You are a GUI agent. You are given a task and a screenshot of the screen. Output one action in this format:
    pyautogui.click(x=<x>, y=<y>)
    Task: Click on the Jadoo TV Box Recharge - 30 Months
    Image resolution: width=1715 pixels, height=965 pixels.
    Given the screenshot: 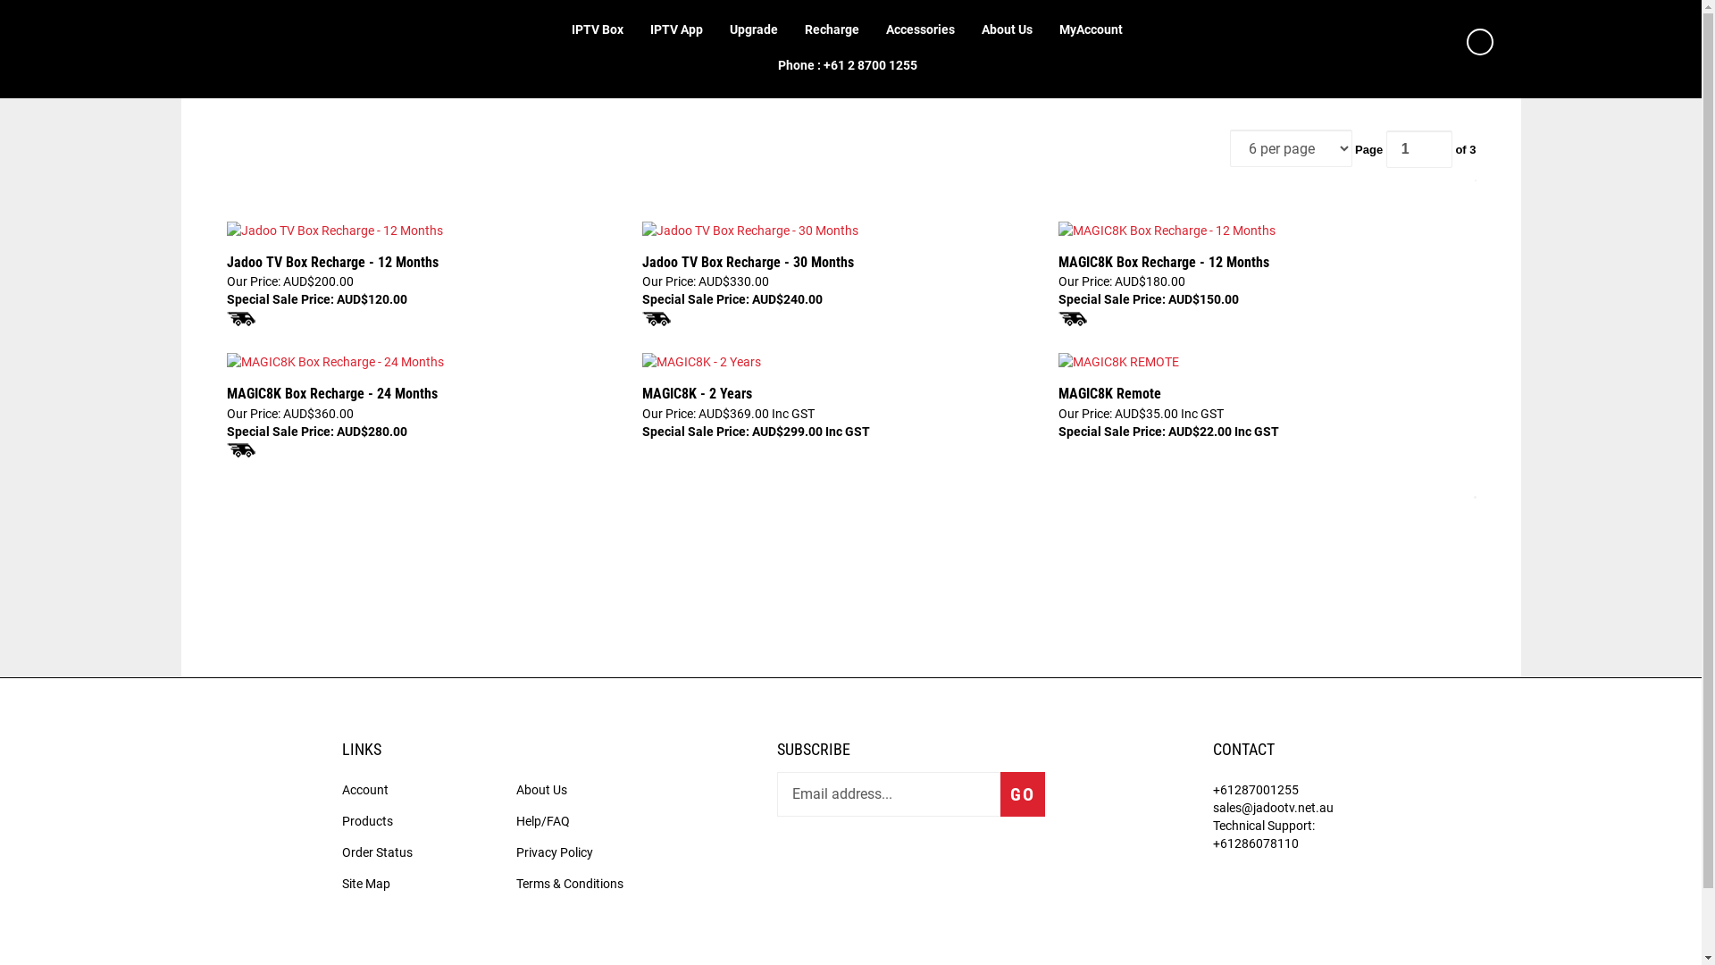 What is the action you would take?
    pyautogui.click(x=750, y=231)
    